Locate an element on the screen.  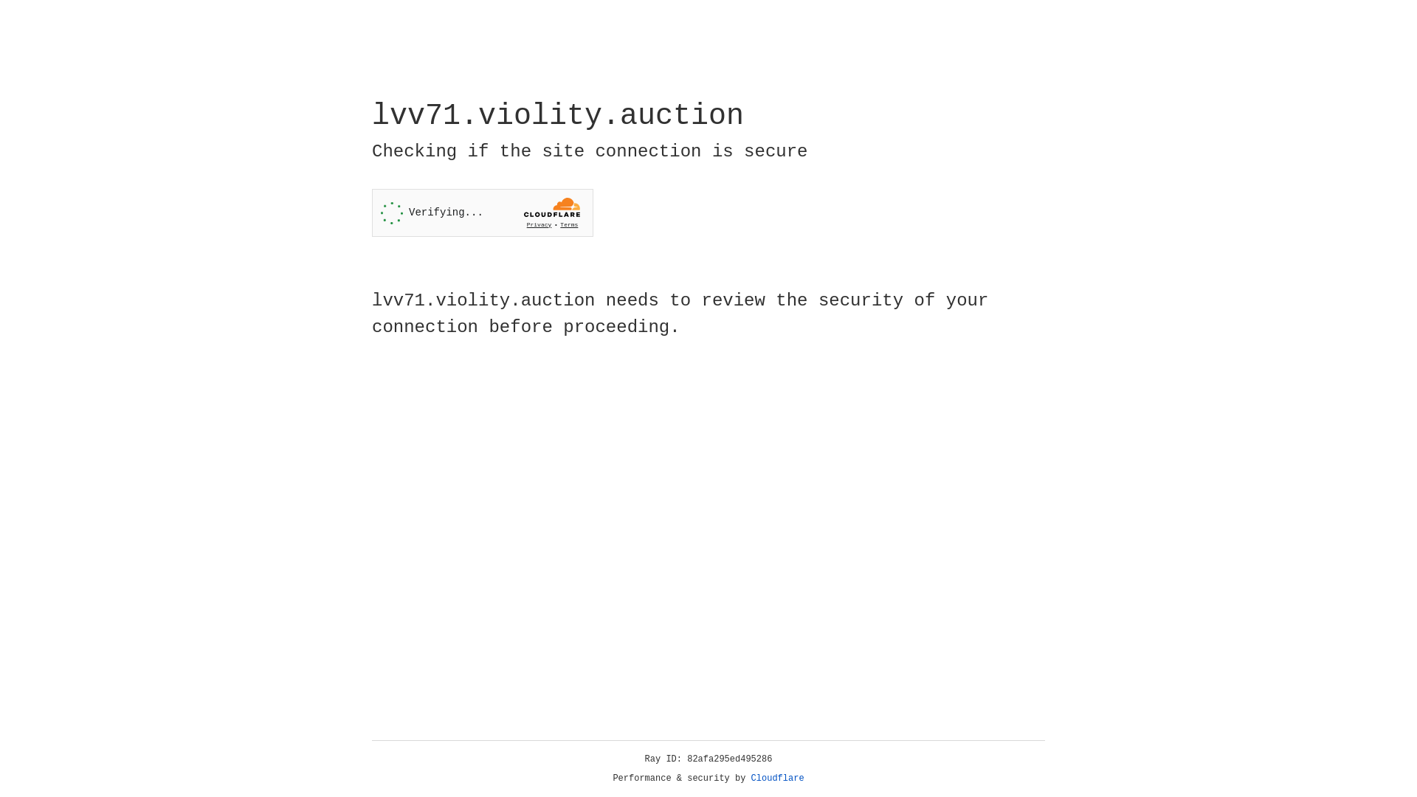
Cloudflare is located at coordinates (778, 779).